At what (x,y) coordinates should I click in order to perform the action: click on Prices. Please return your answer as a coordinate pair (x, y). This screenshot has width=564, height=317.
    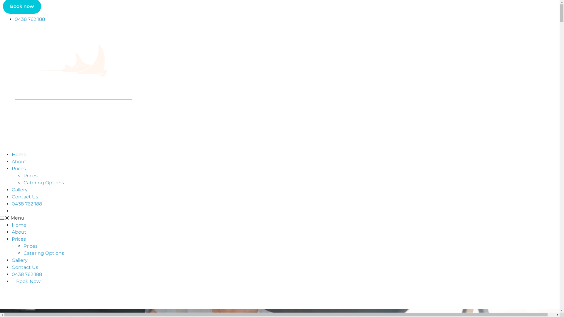
    Looking at the image, I should click on (31, 176).